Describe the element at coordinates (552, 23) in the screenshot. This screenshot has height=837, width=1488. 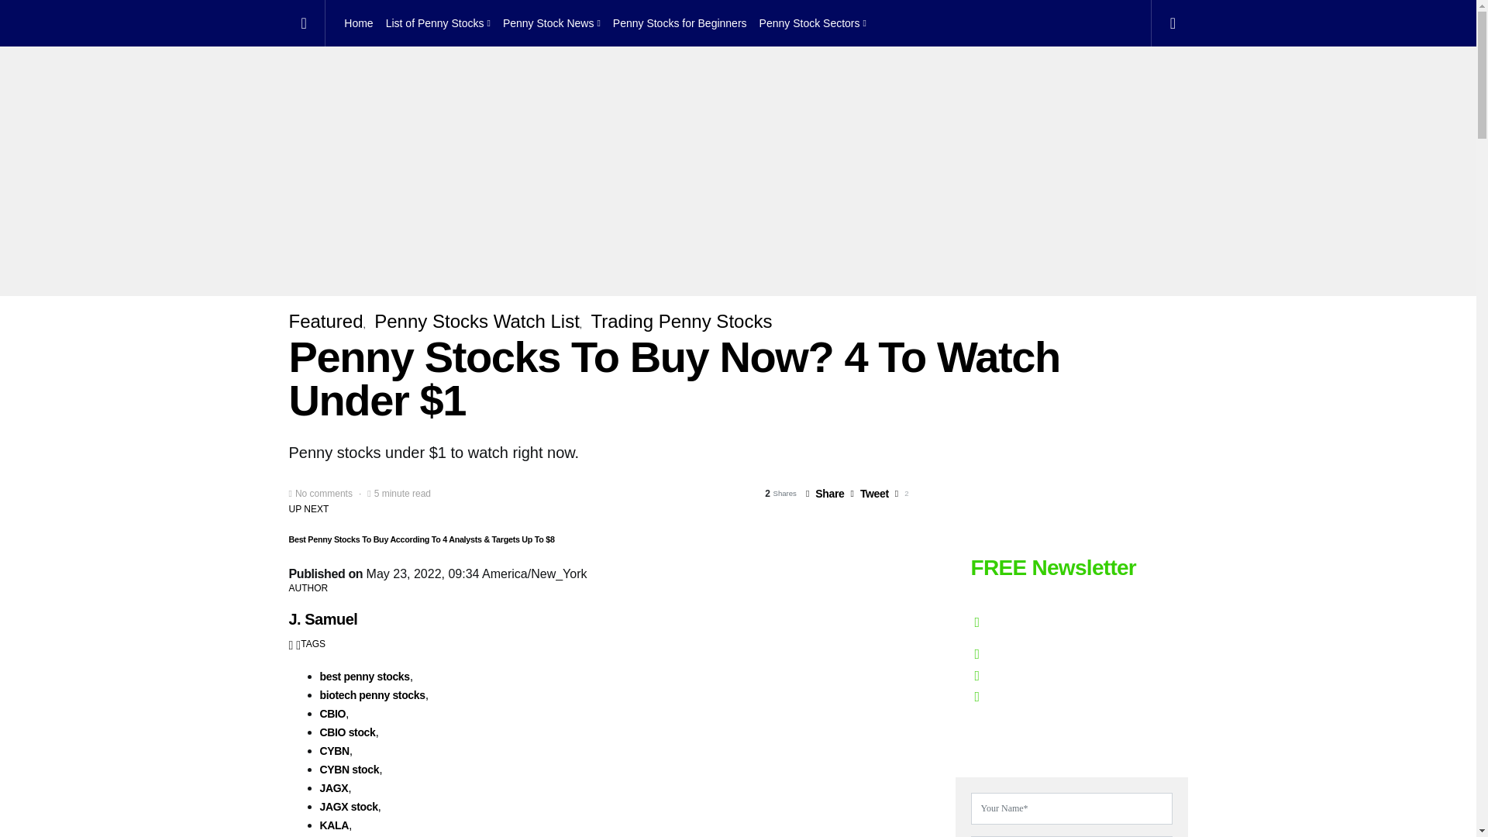
I see `Penny Stock News` at that location.